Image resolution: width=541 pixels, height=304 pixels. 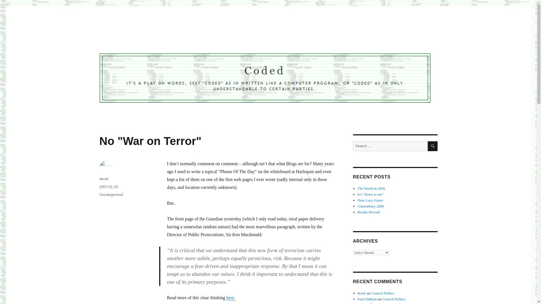 What do you see at coordinates (230, 297) in the screenshot?
I see `here.` at bounding box center [230, 297].